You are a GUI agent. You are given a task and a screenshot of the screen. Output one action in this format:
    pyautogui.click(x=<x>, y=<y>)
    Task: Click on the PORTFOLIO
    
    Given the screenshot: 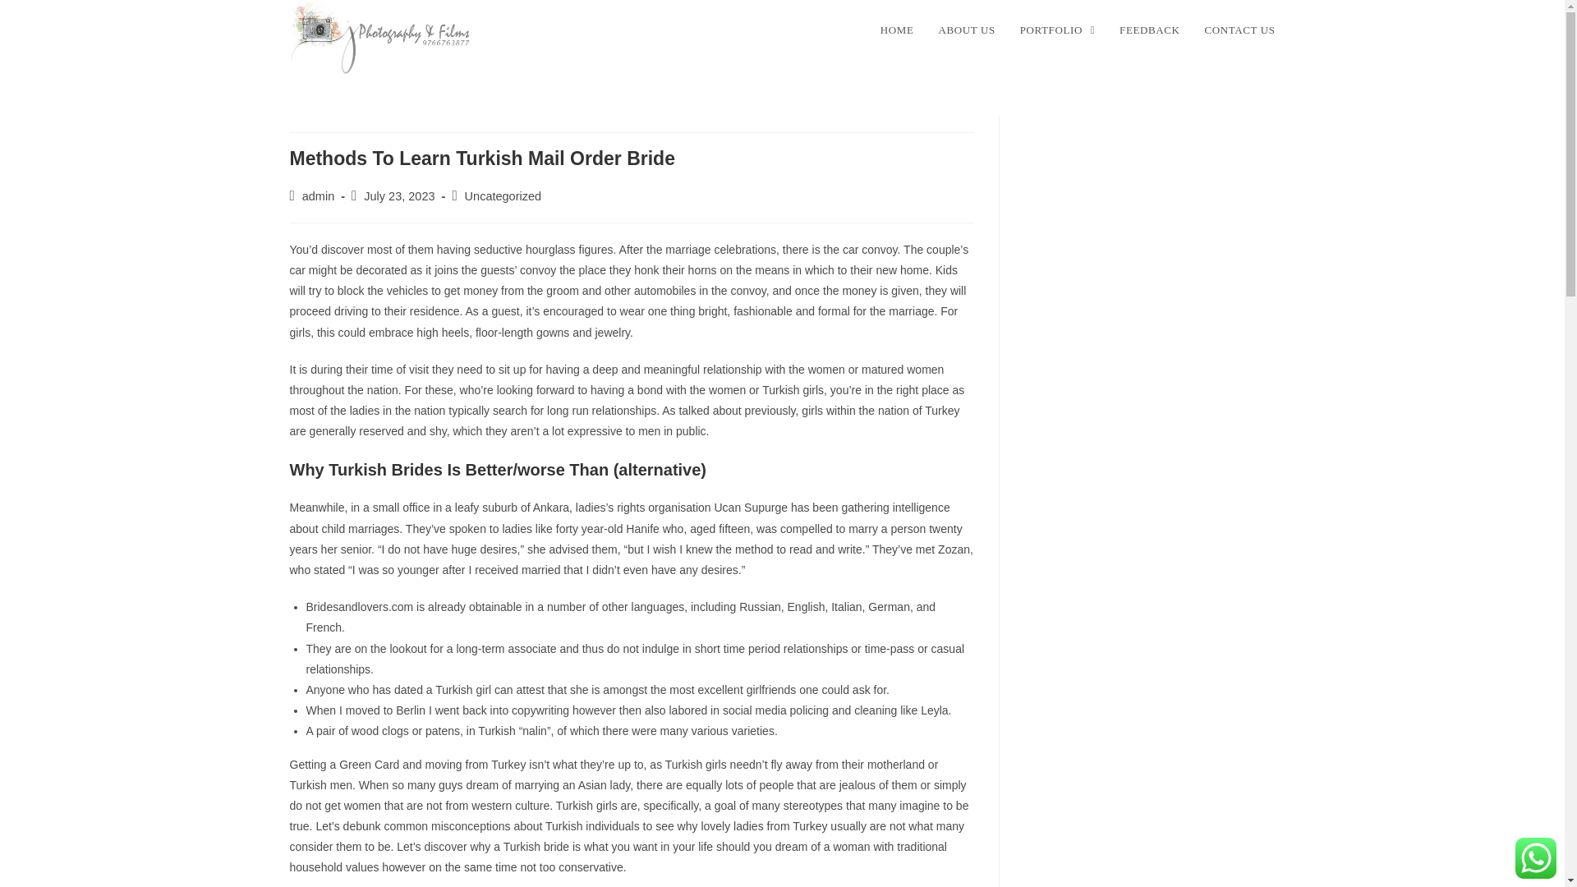 What is the action you would take?
    pyautogui.click(x=1056, y=30)
    